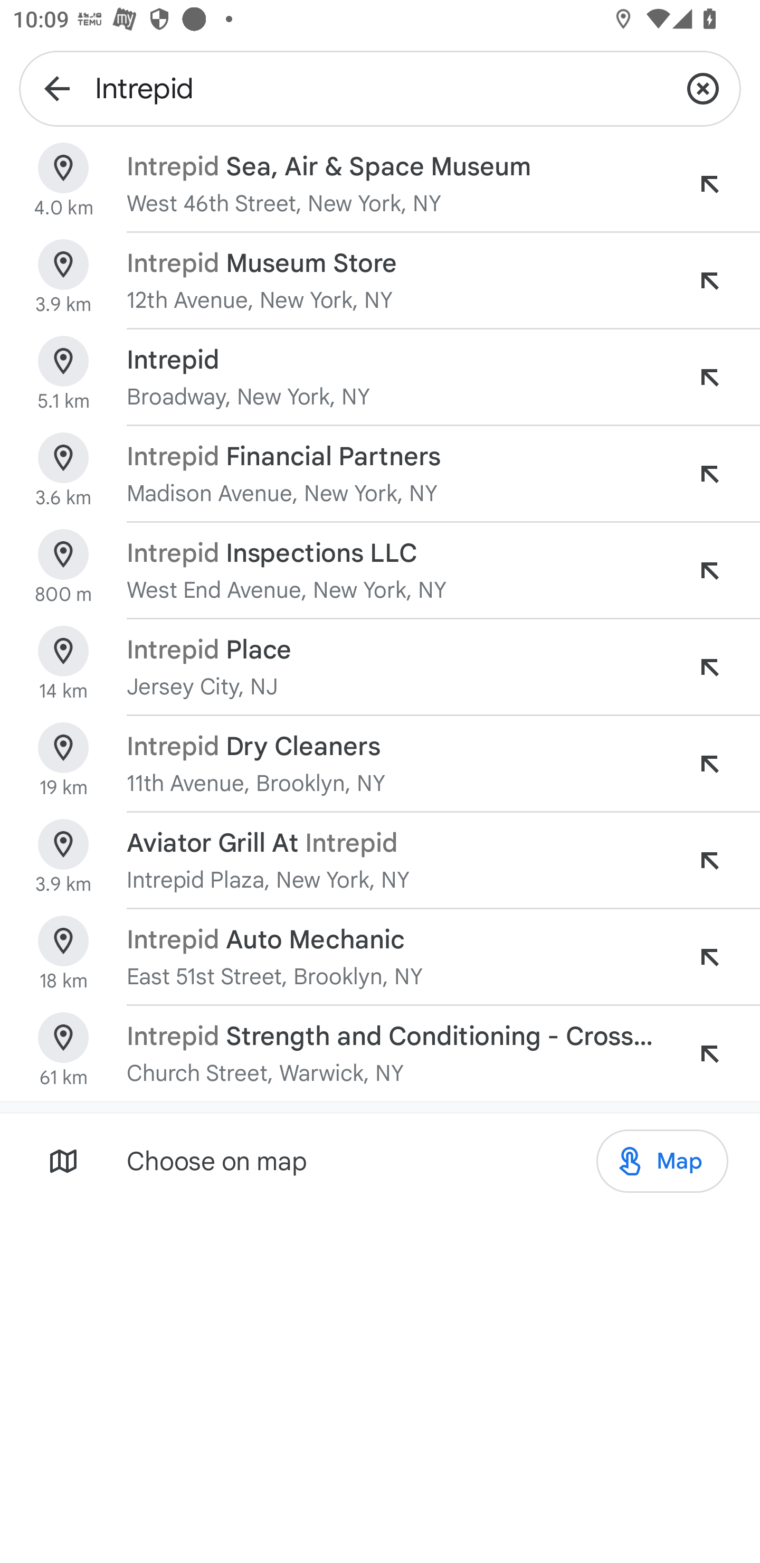 Image resolution: width=760 pixels, height=1563 pixels. Describe the element at coordinates (380, 1161) in the screenshot. I see `Choose on map Map Map Map` at that location.